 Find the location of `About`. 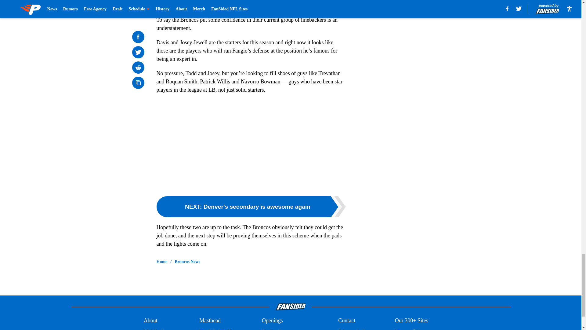

About is located at coordinates (150, 320).